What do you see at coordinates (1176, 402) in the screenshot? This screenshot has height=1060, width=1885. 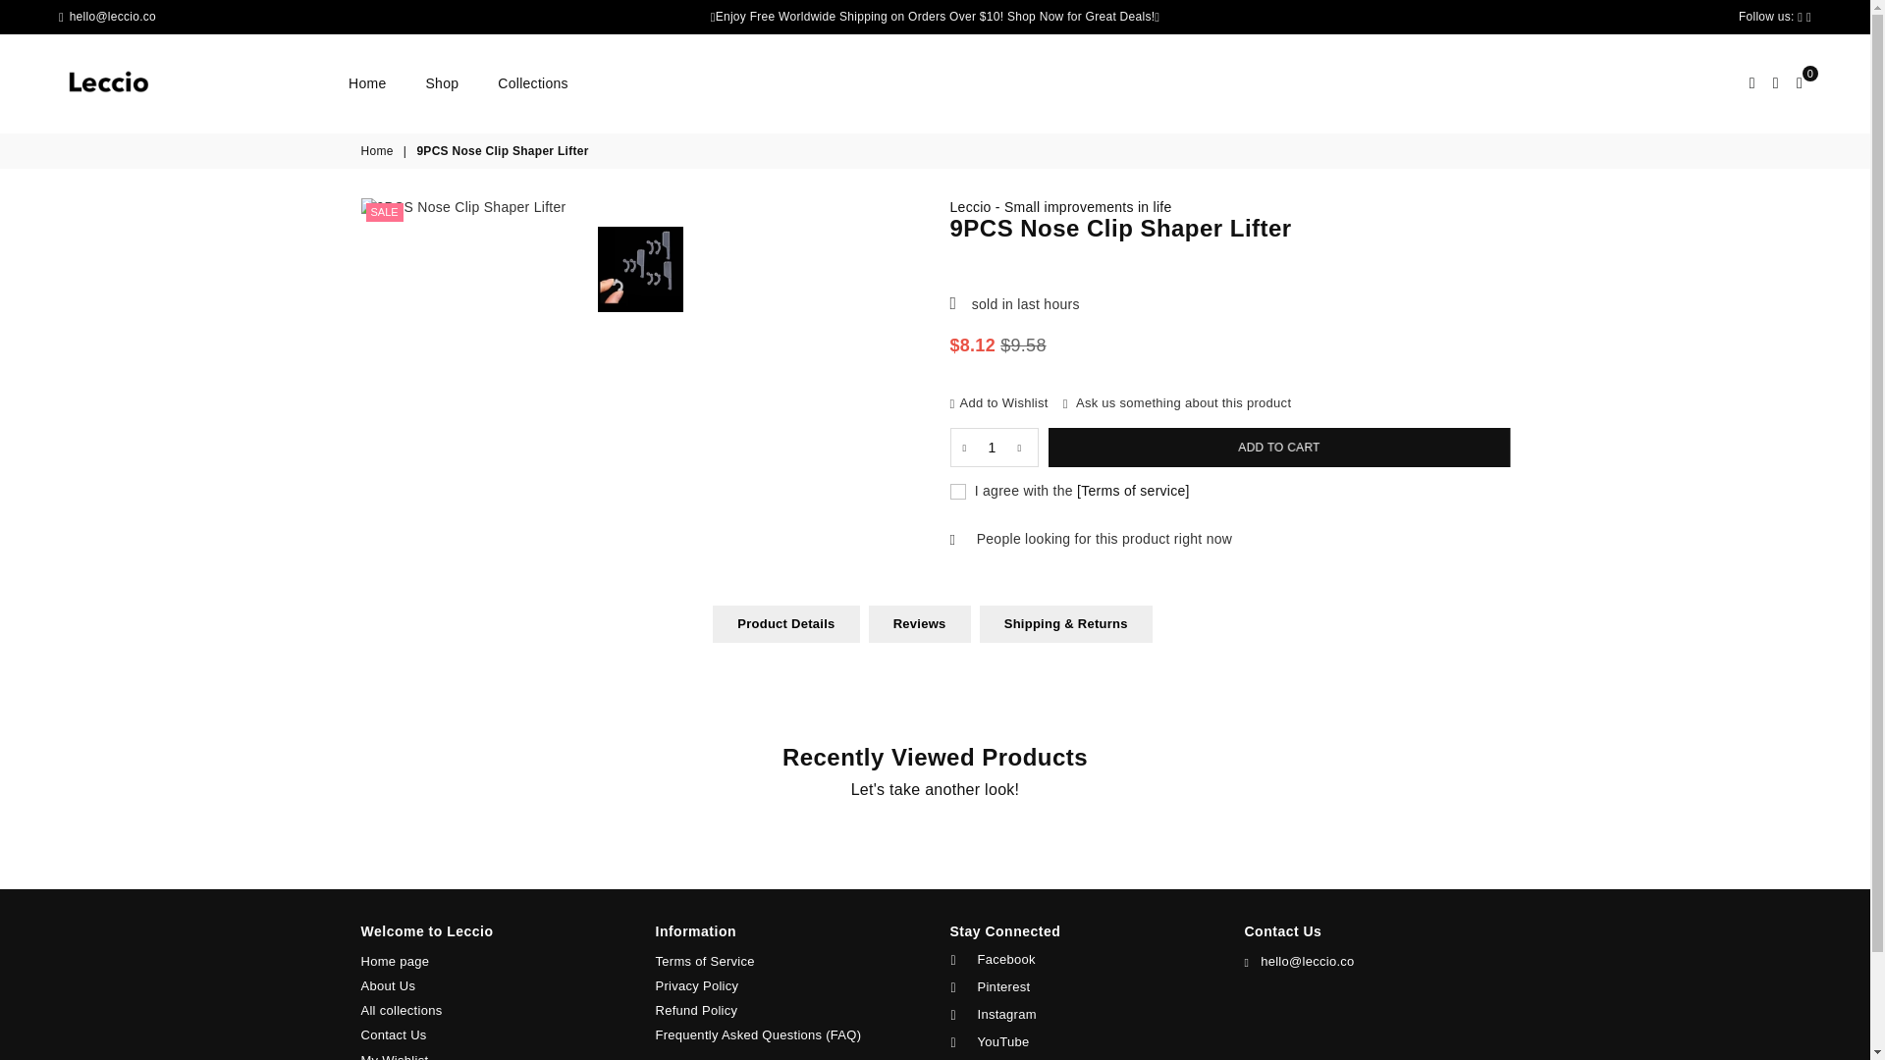 I see `Ask us something about this product` at bounding box center [1176, 402].